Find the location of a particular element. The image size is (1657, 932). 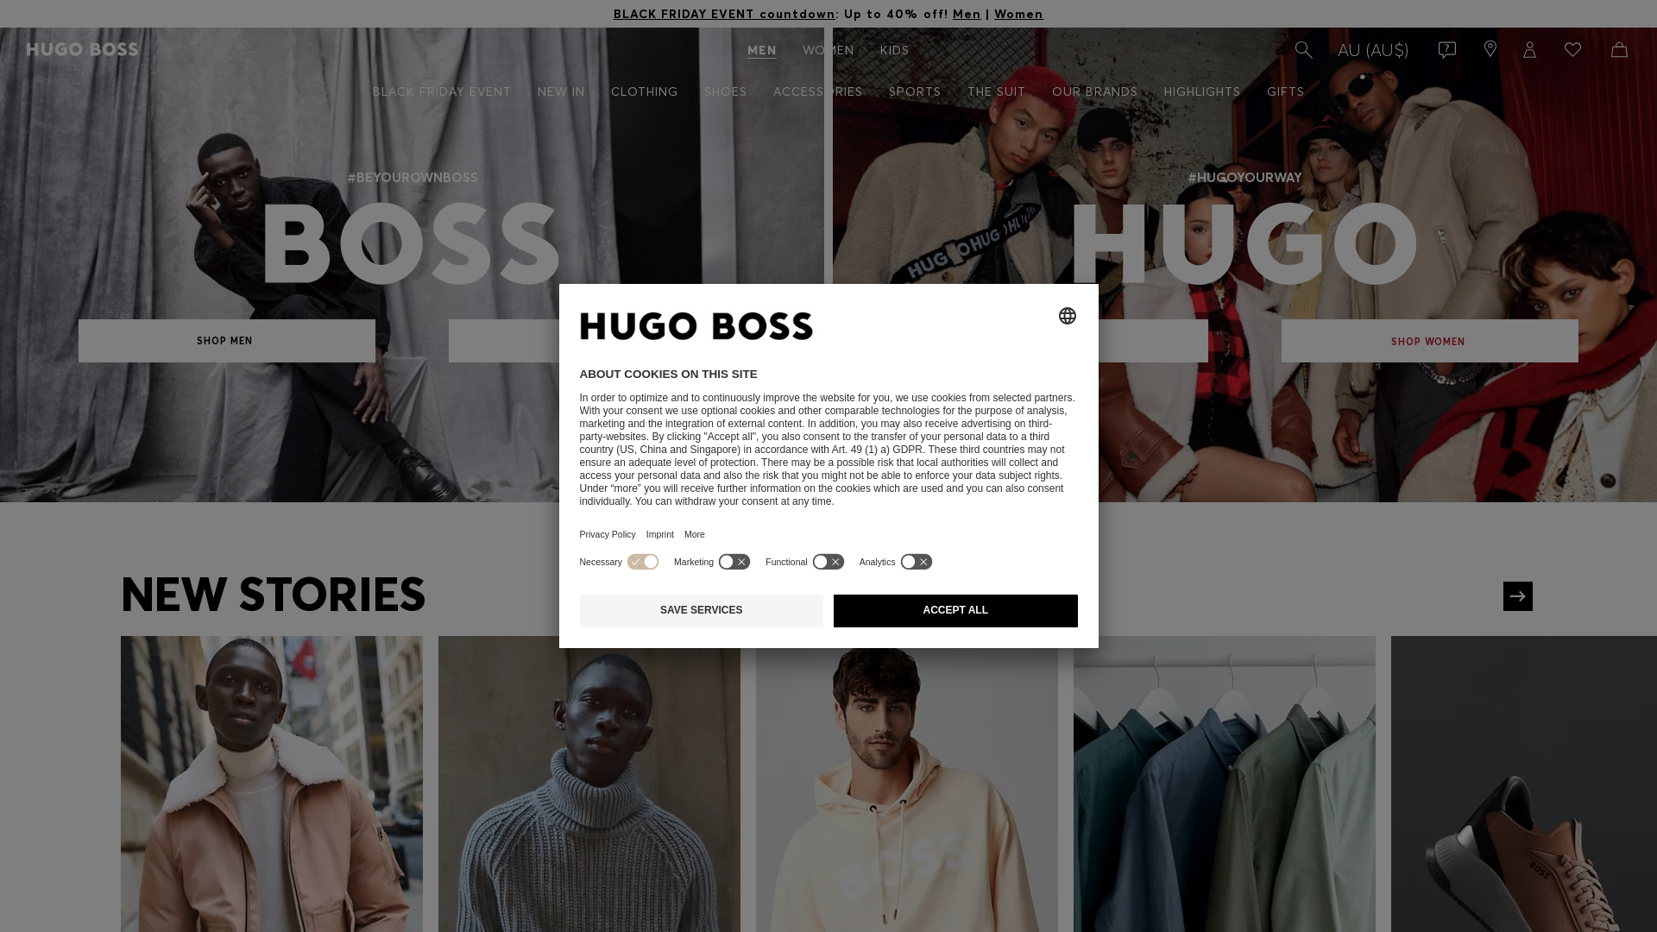

SHOES is located at coordinates (725, 91).